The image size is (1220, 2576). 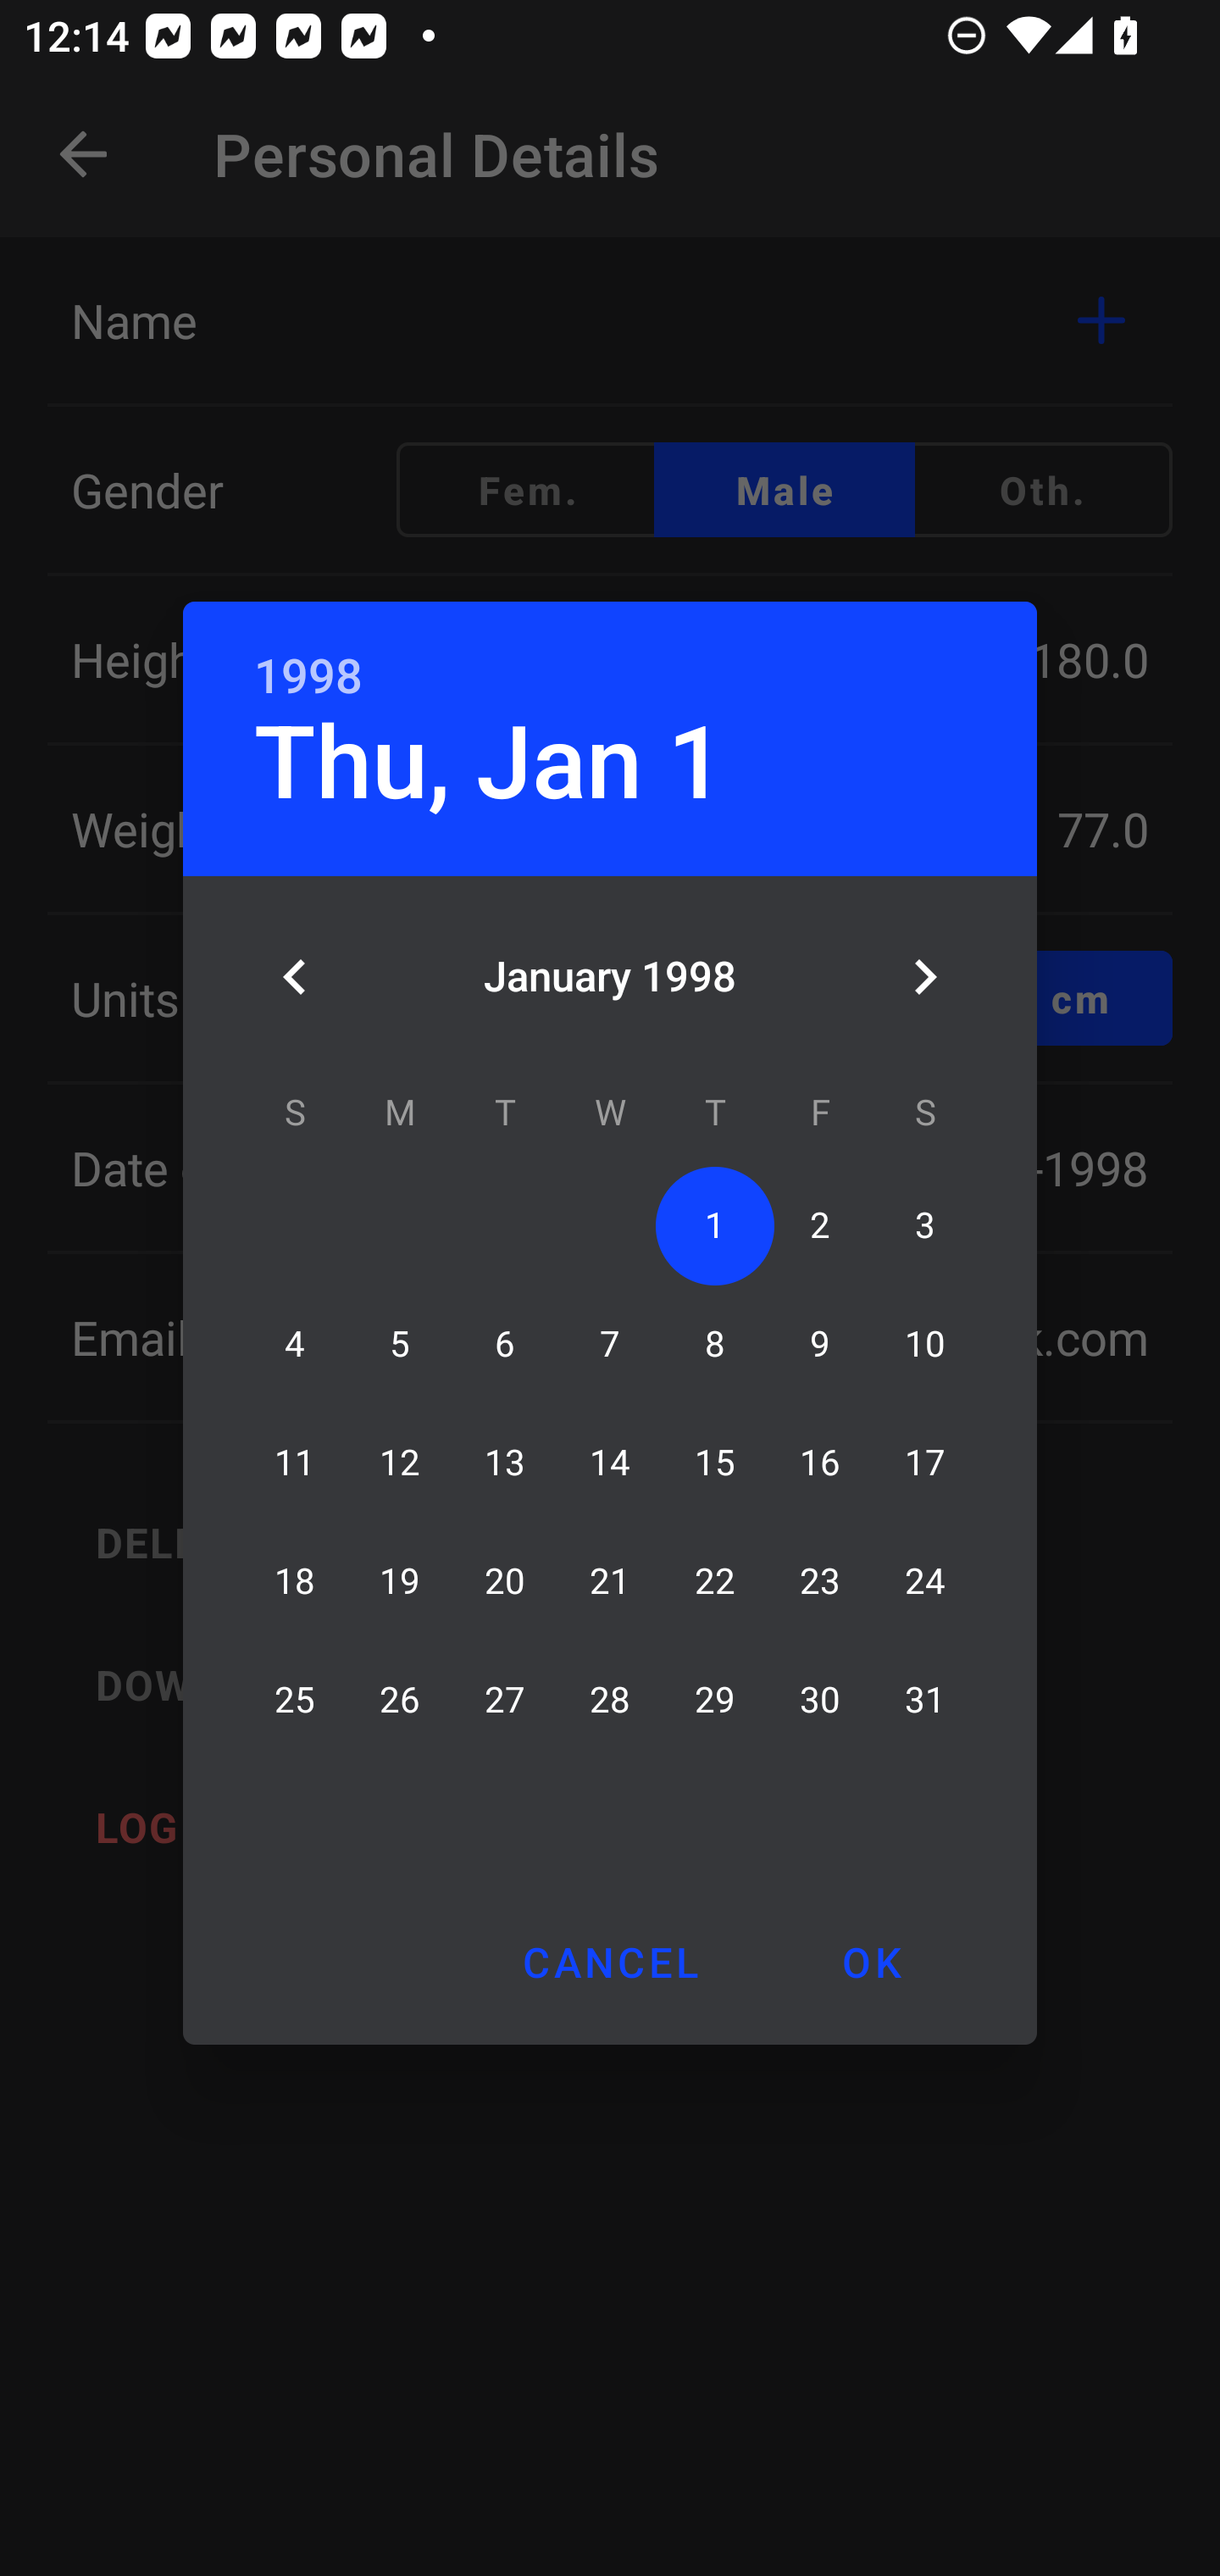 I want to click on OK, so click(x=871, y=1961).